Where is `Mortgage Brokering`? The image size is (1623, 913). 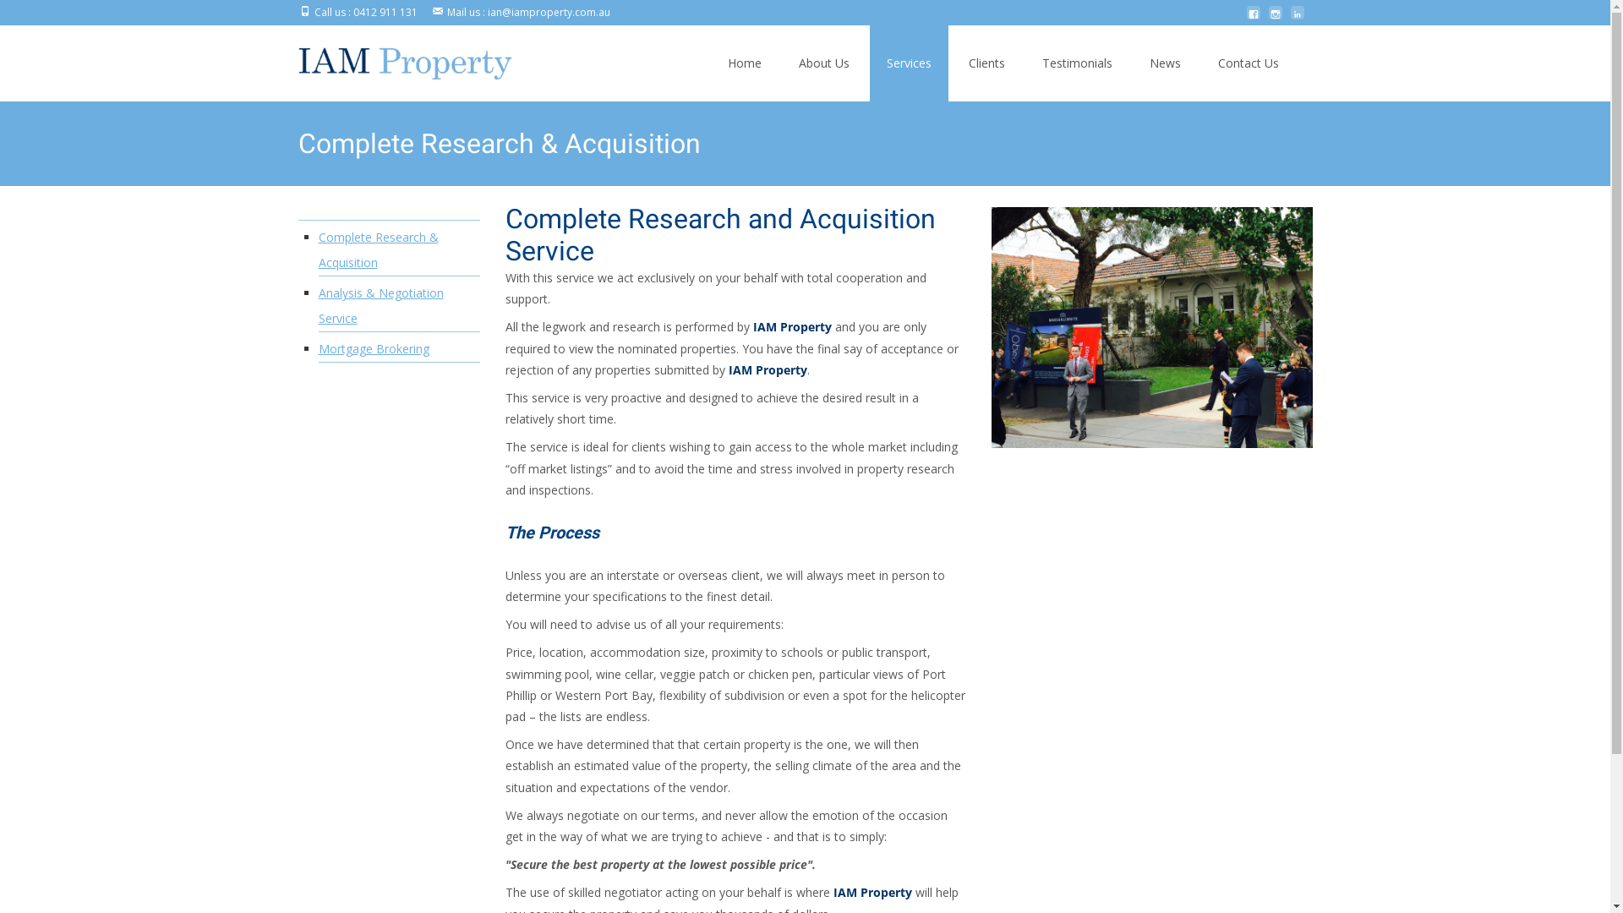
Mortgage Brokering is located at coordinates (373, 348).